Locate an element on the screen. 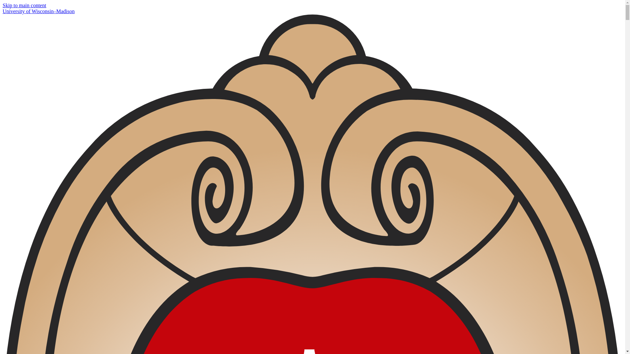 This screenshot has width=630, height=354. Skip to main content is located at coordinates (24, 5).